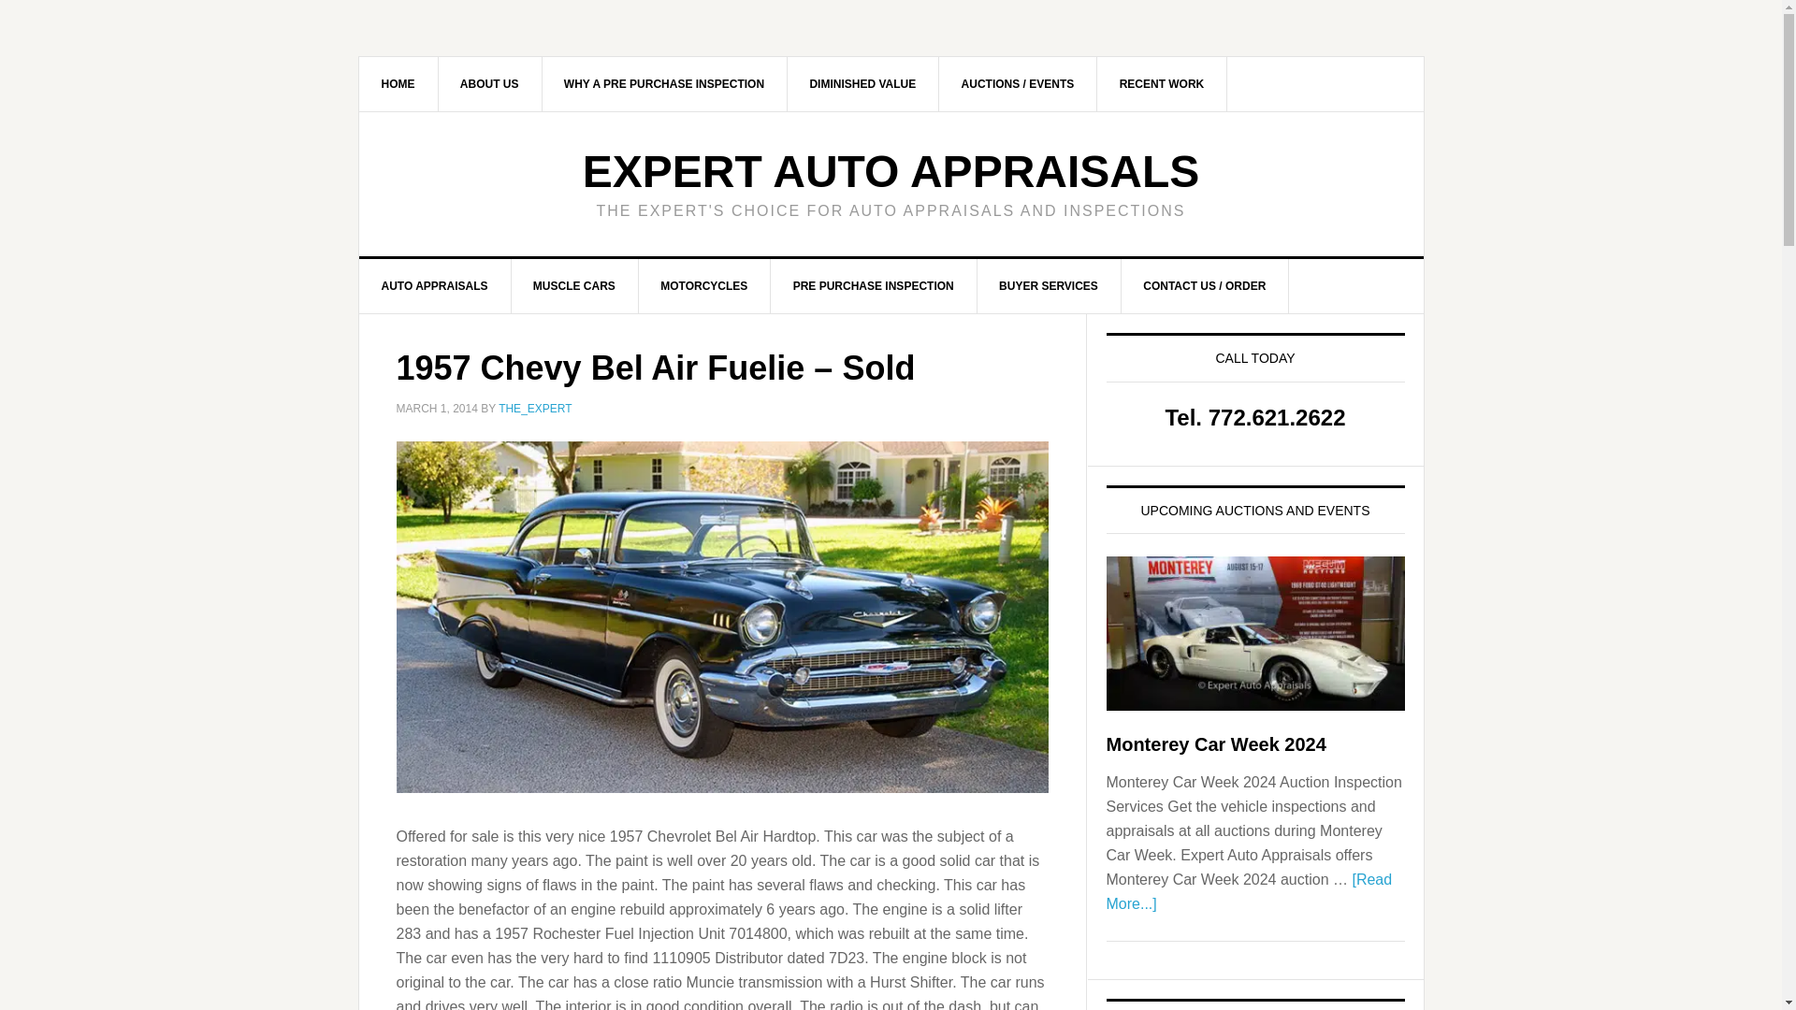 The height and width of the screenshot is (1010, 1796). What do you see at coordinates (490, 83) in the screenshot?
I see `ABOUT US` at bounding box center [490, 83].